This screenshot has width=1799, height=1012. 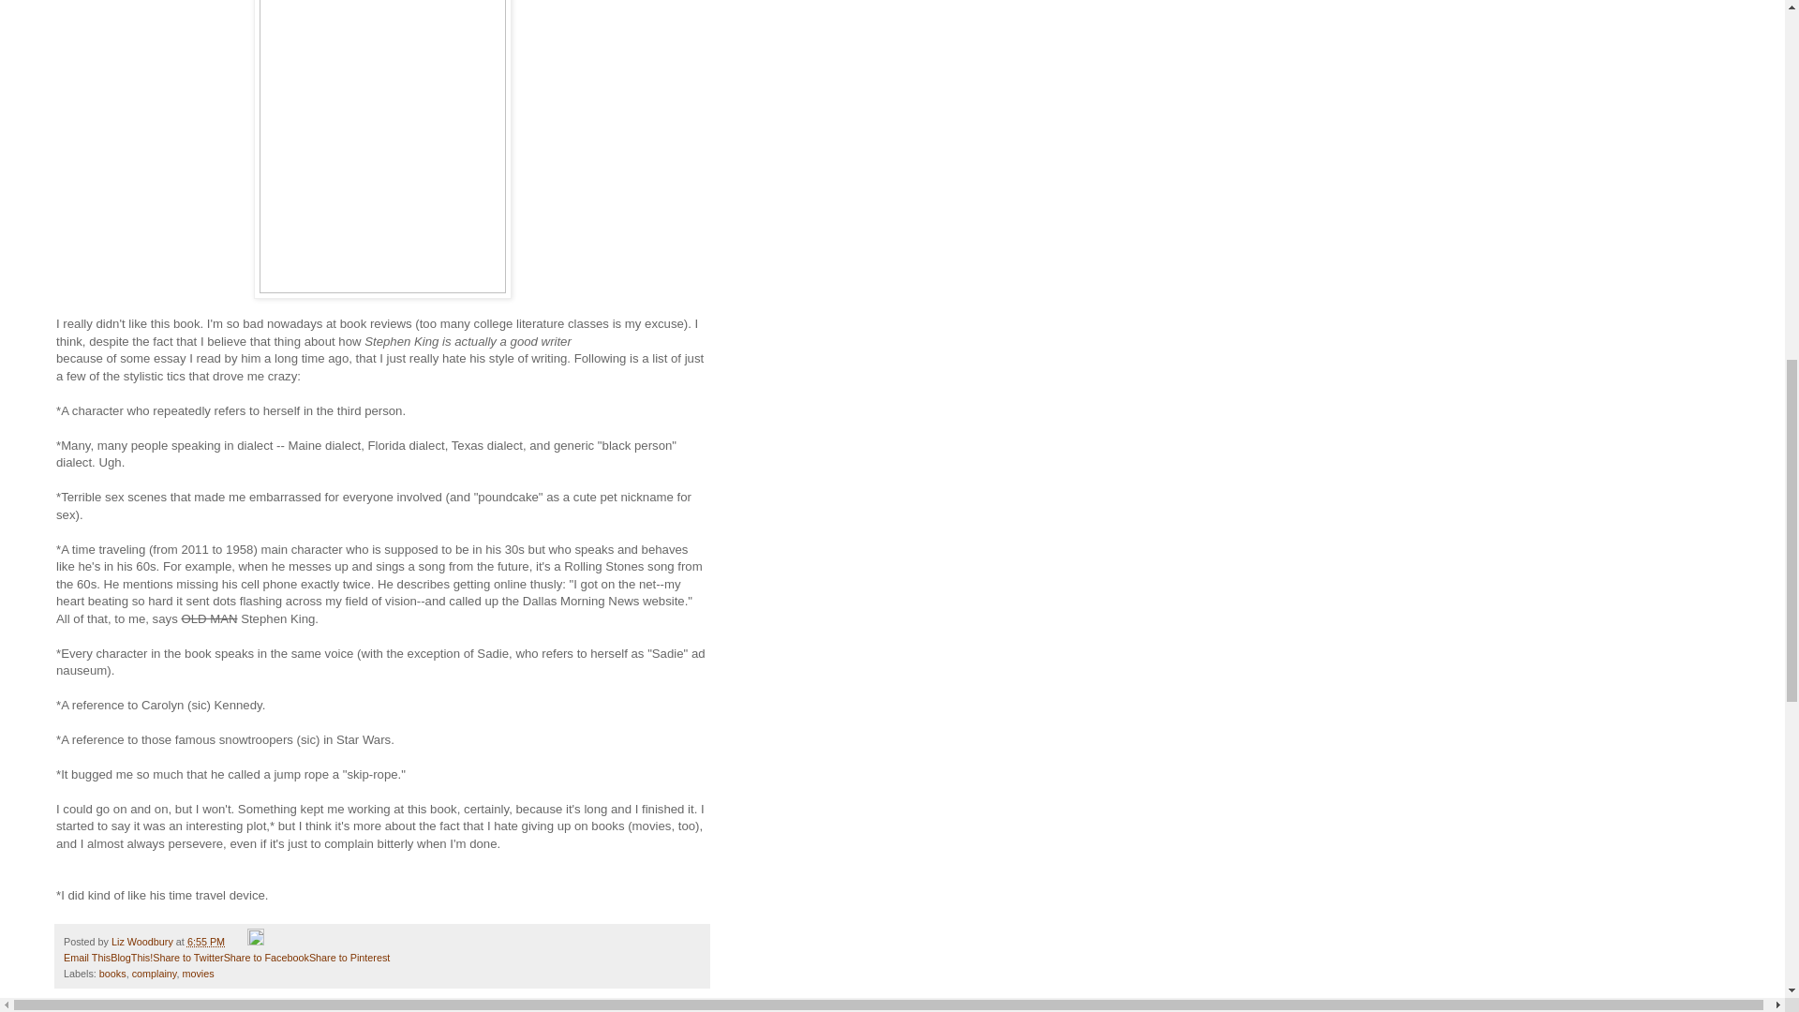 I want to click on movies, so click(x=197, y=973).